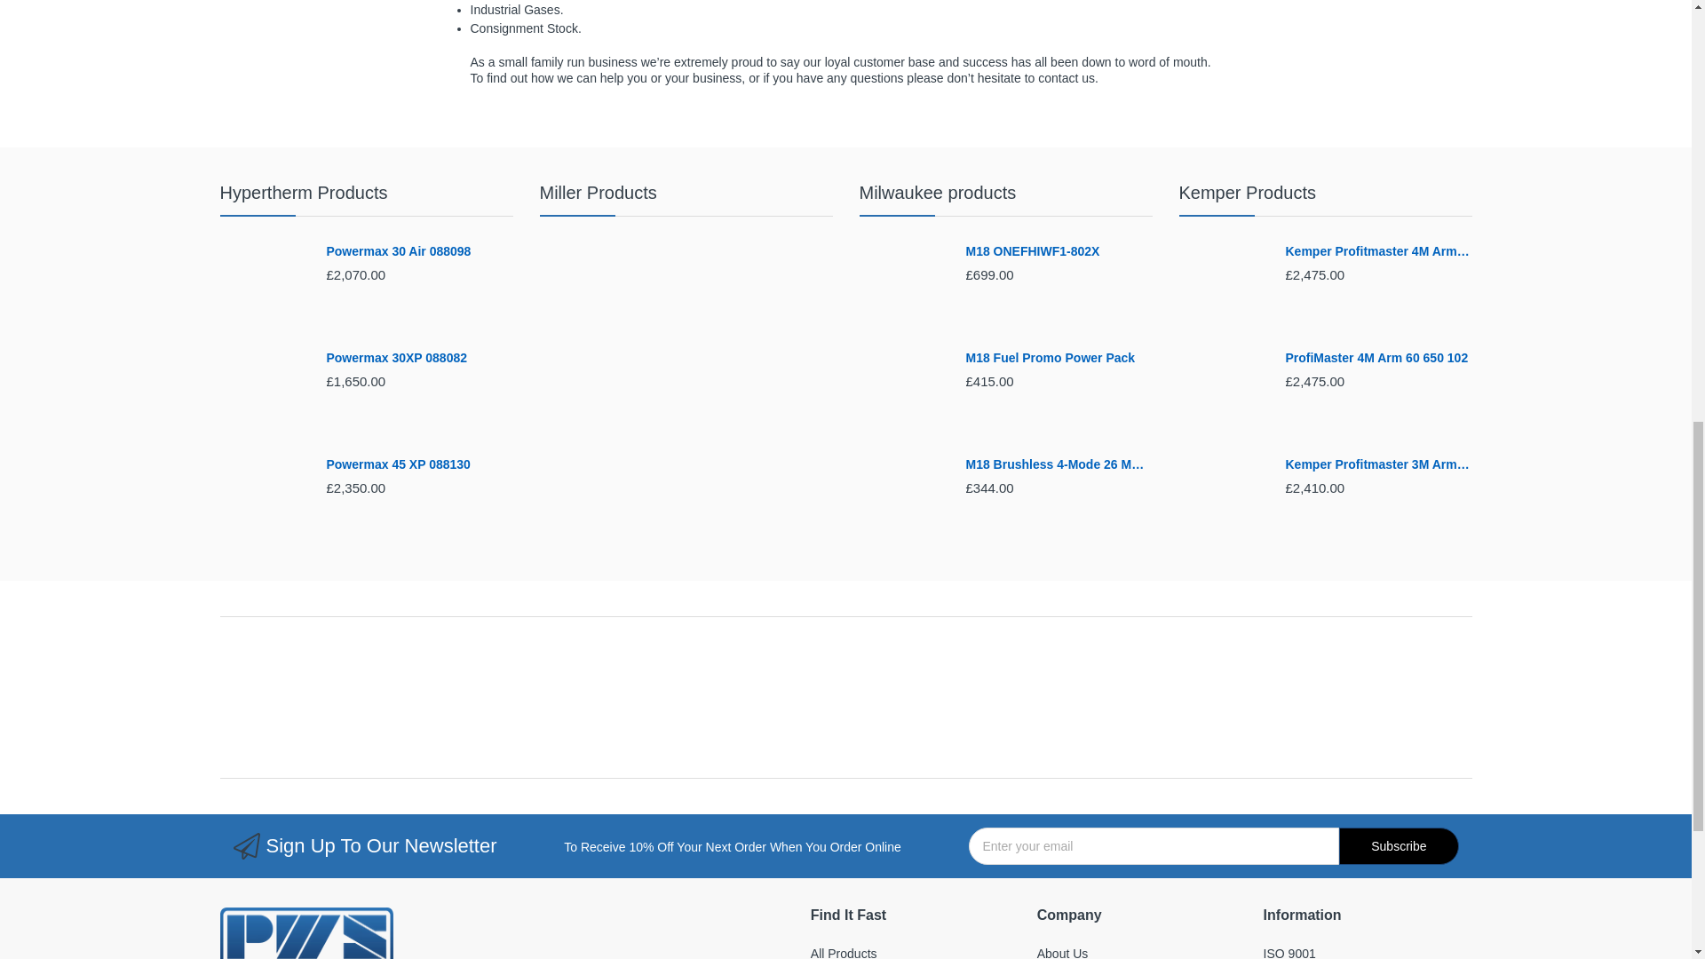 This screenshot has height=959, width=1705. I want to click on Powermax 45 XP 088130, so click(419, 465).